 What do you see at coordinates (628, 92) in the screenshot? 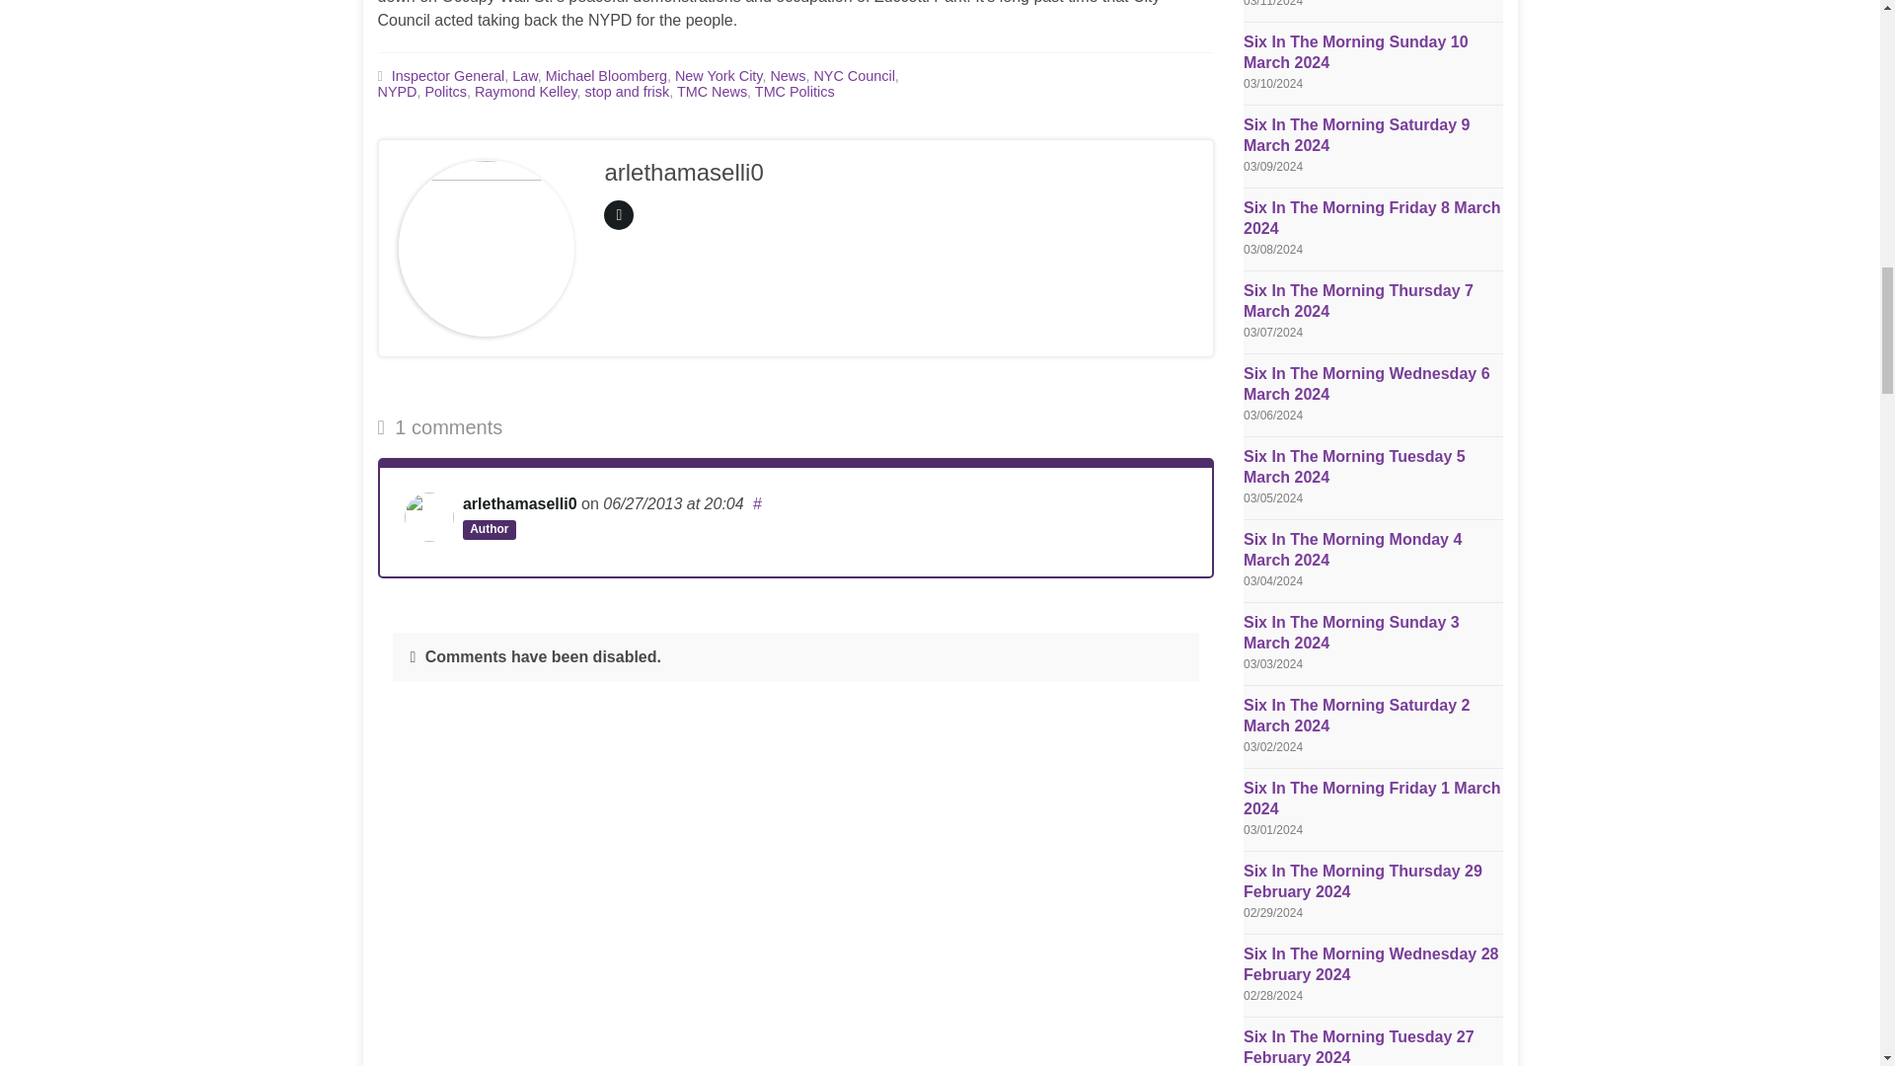
I see `stop and frisk` at bounding box center [628, 92].